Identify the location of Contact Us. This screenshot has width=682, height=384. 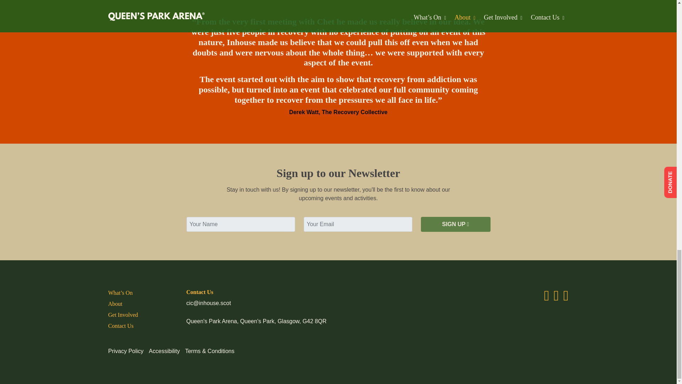
(121, 326).